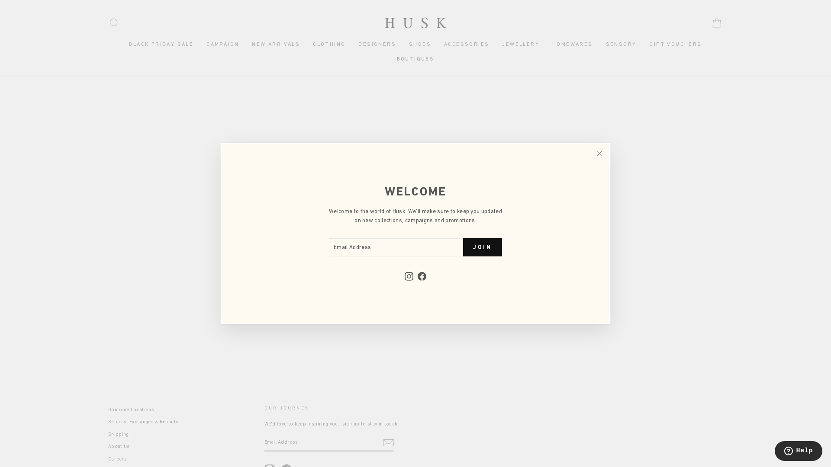 This screenshot has height=467, width=831. I want to click on Instagram, so click(409, 276).